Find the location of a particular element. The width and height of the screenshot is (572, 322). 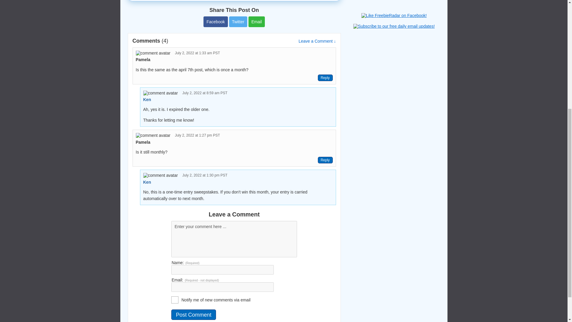

Post Comment is located at coordinates (194, 315).